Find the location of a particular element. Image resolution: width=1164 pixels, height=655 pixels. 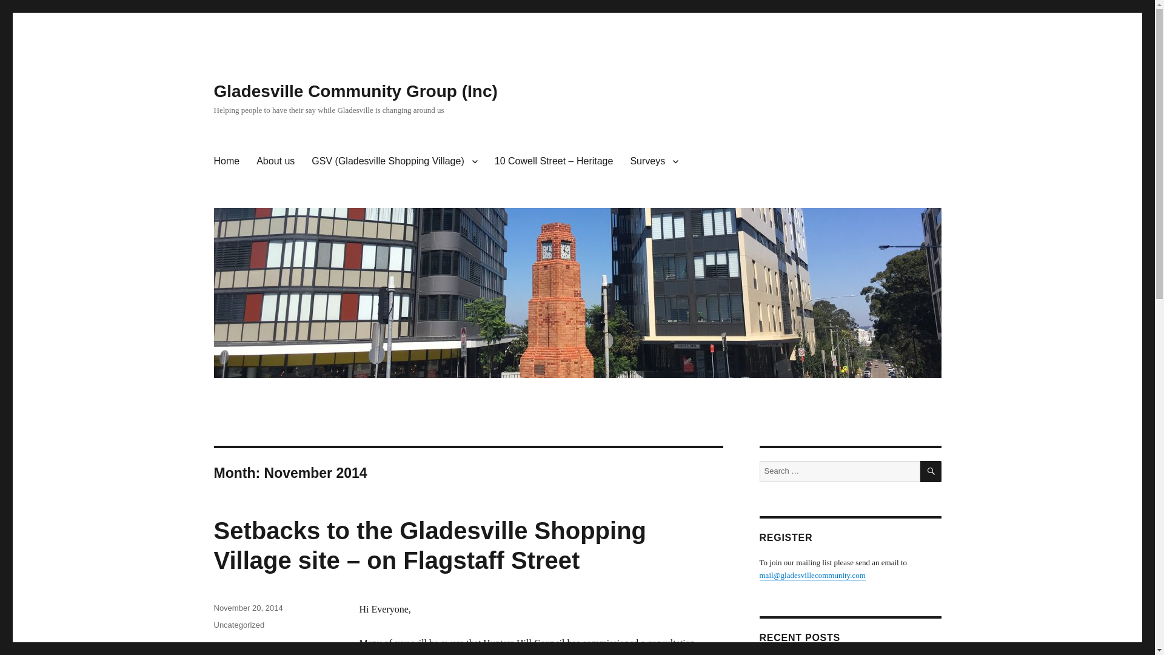

Home is located at coordinates (226, 161).